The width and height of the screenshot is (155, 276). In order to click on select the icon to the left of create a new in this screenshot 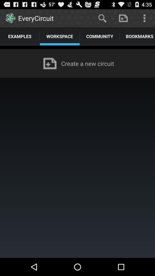, I will do `click(50, 63)`.